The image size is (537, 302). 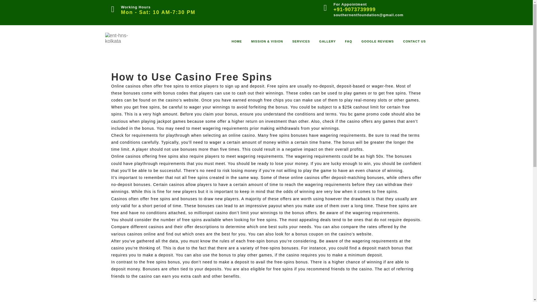 I want to click on millionpot casino, so click(x=211, y=213).